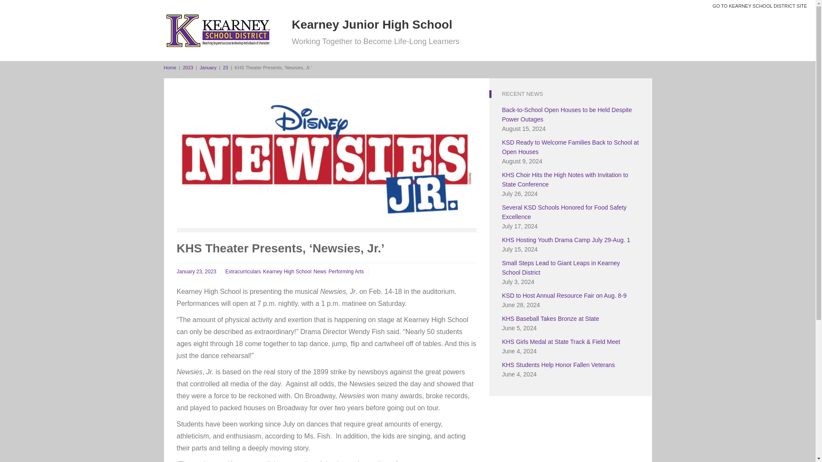 The height and width of the screenshot is (462, 822). What do you see at coordinates (319, 271) in the screenshot?
I see `View all posts in News` at bounding box center [319, 271].